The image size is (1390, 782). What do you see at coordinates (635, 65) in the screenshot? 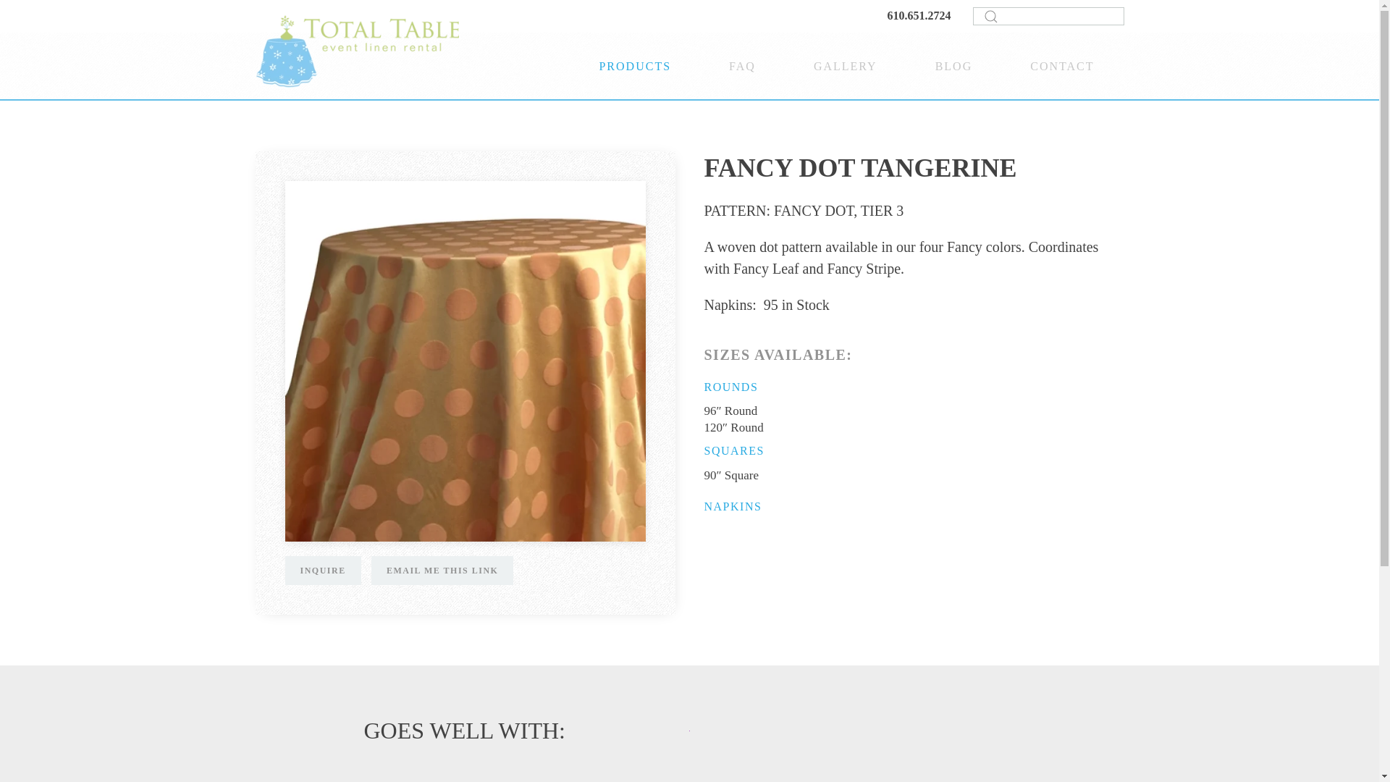
I see `PRODUCTS` at bounding box center [635, 65].